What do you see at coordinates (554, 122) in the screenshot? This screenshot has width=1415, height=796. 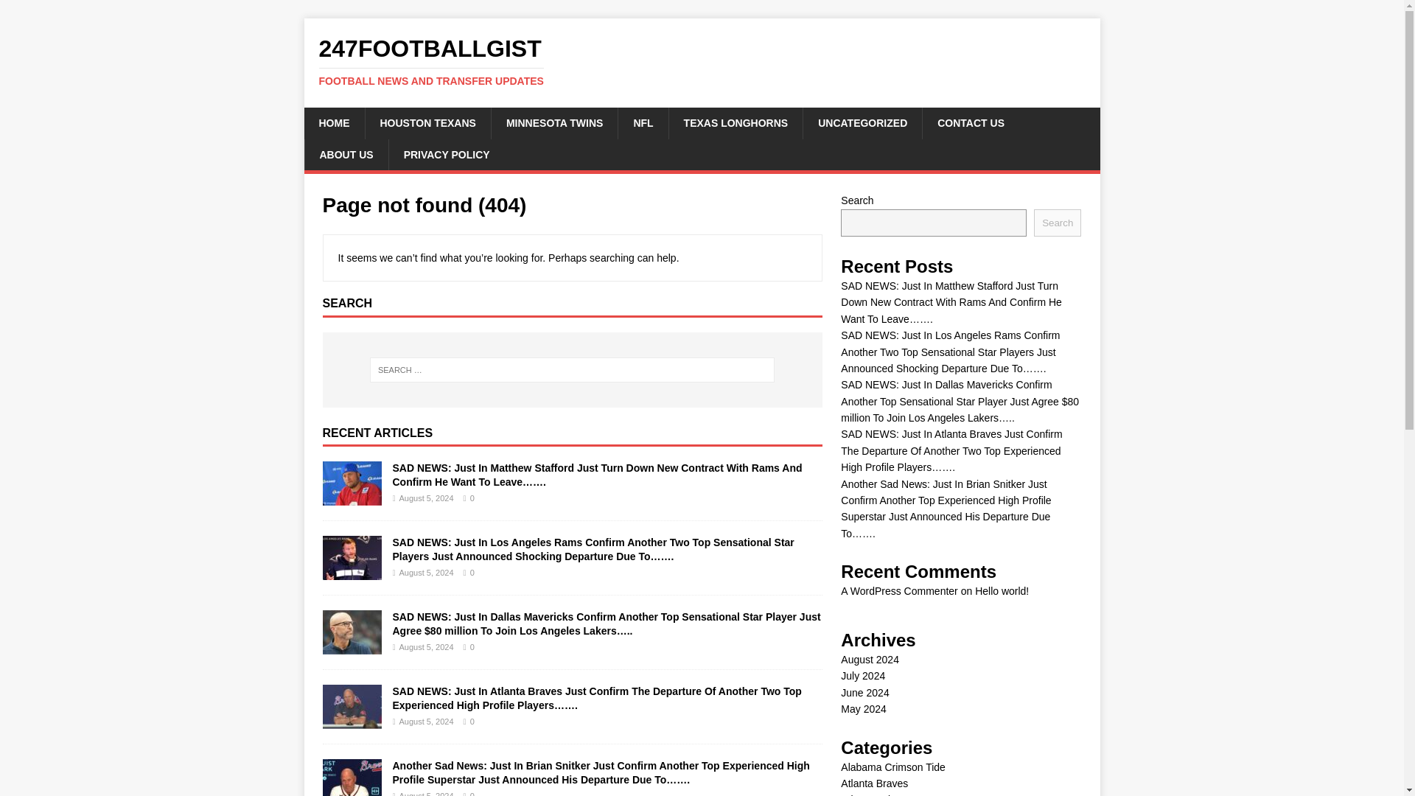 I see `MINNESOTA TWINS` at bounding box center [554, 122].